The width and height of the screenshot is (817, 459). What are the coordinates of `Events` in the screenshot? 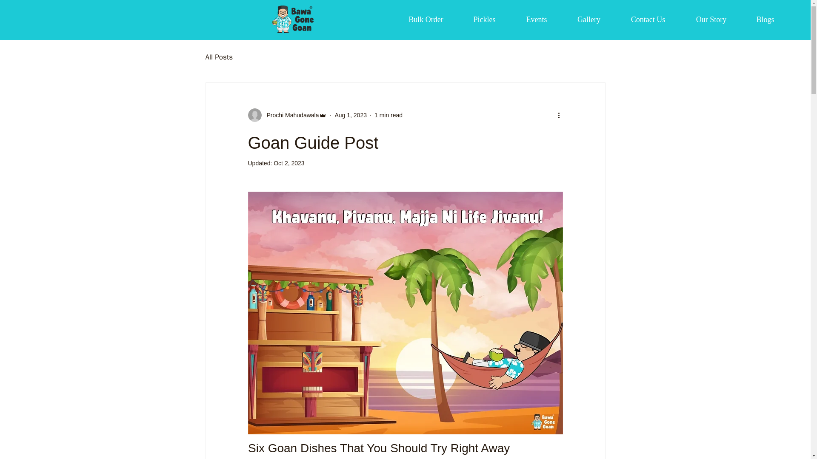 It's located at (537, 20).